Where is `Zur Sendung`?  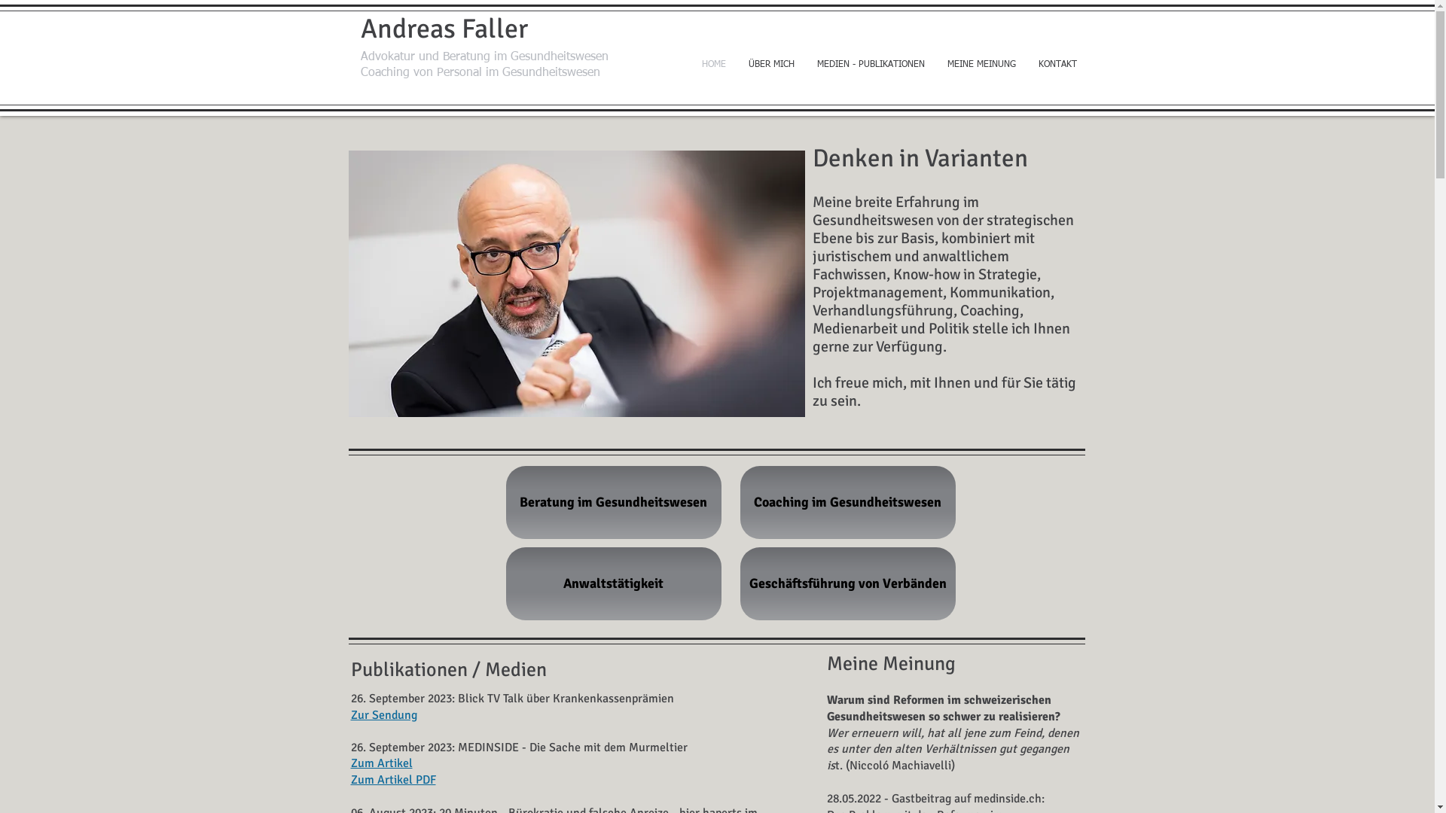 Zur Sendung is located at coordinates (384, 716).